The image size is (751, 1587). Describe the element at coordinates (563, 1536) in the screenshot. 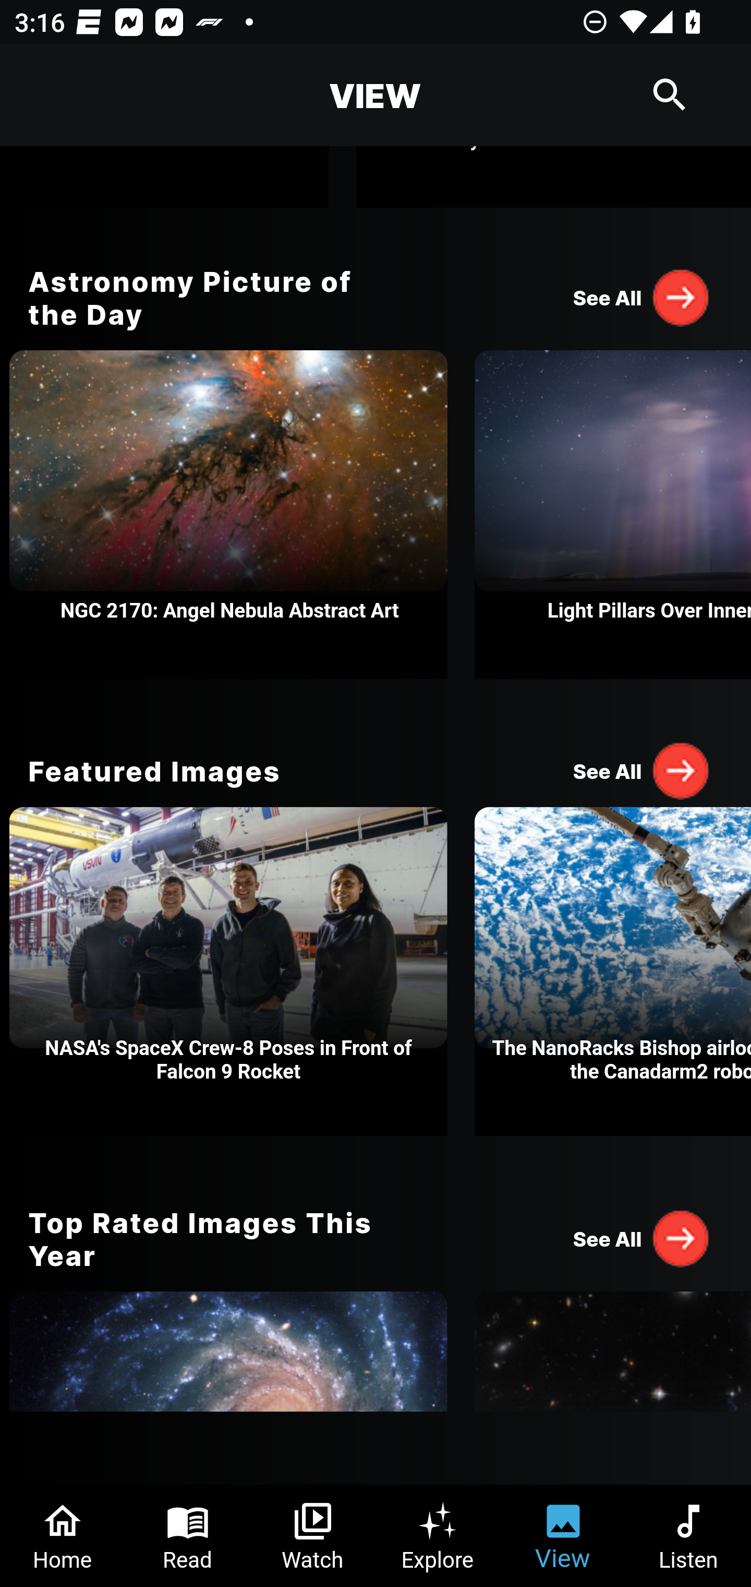

I see `View
Tab 5 of 6` at that location.